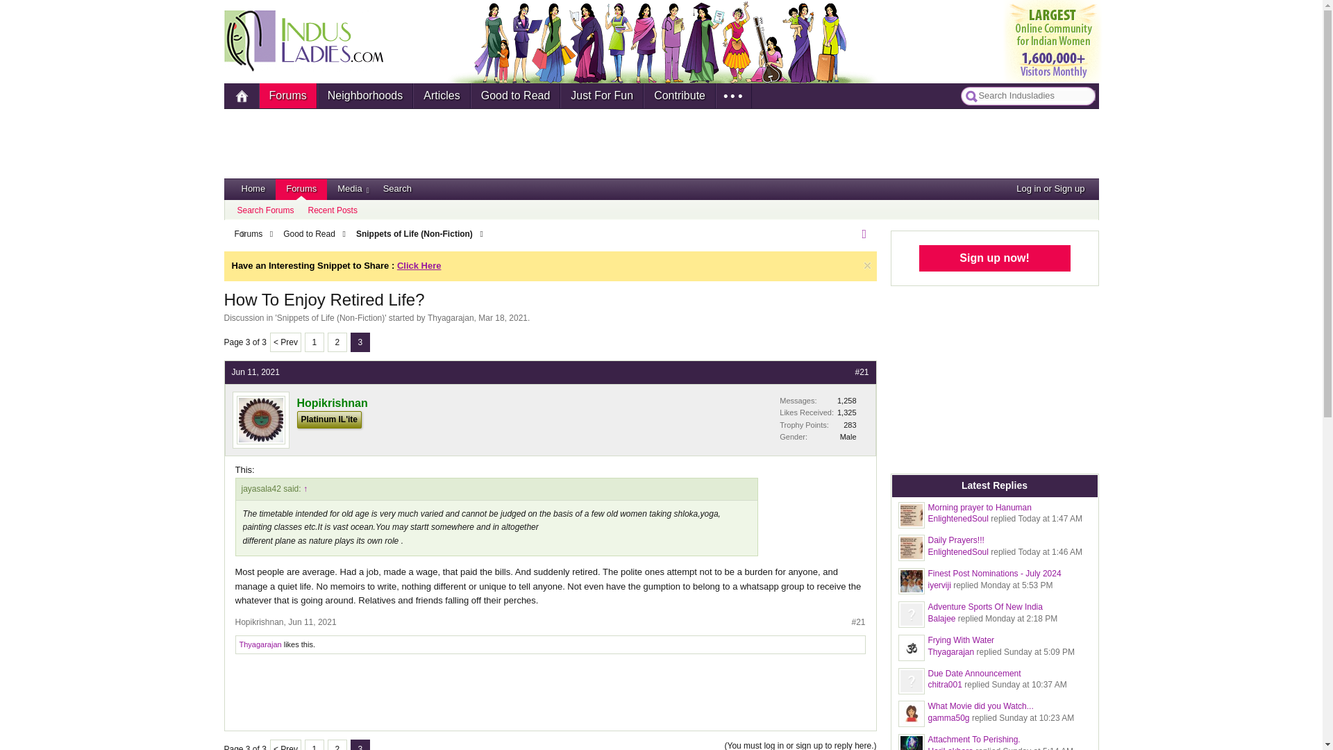 Image resolution: width=1333 pixels, height=750 pixels. What do you see at coordinates (365, 95) in the screenshot?
I see `Neighborhoods` at bounding box center [365, 95].